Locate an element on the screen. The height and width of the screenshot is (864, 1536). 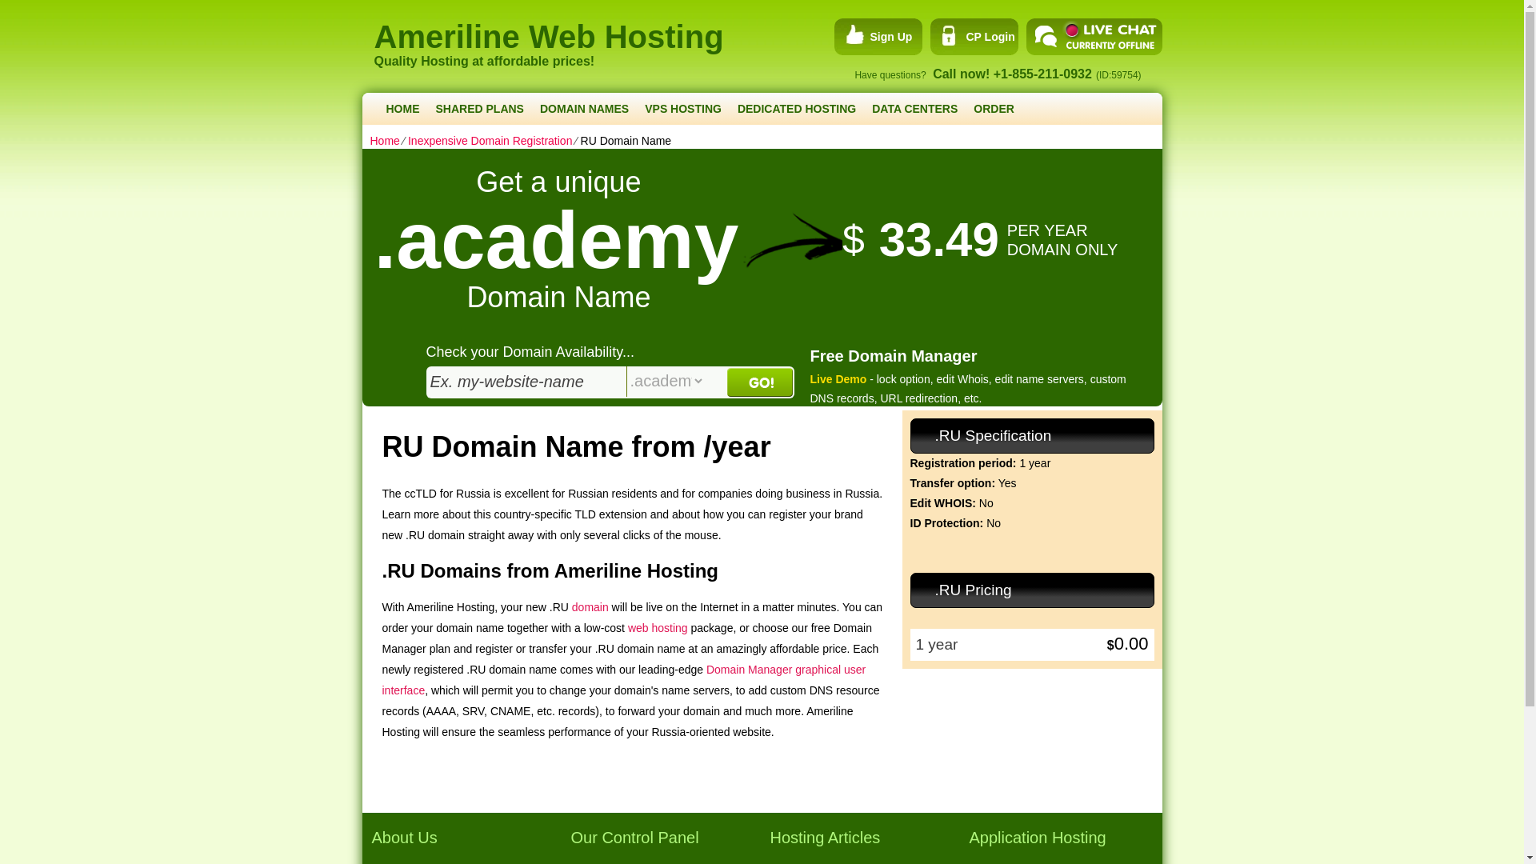
client login is located at coordinates (971, 37).